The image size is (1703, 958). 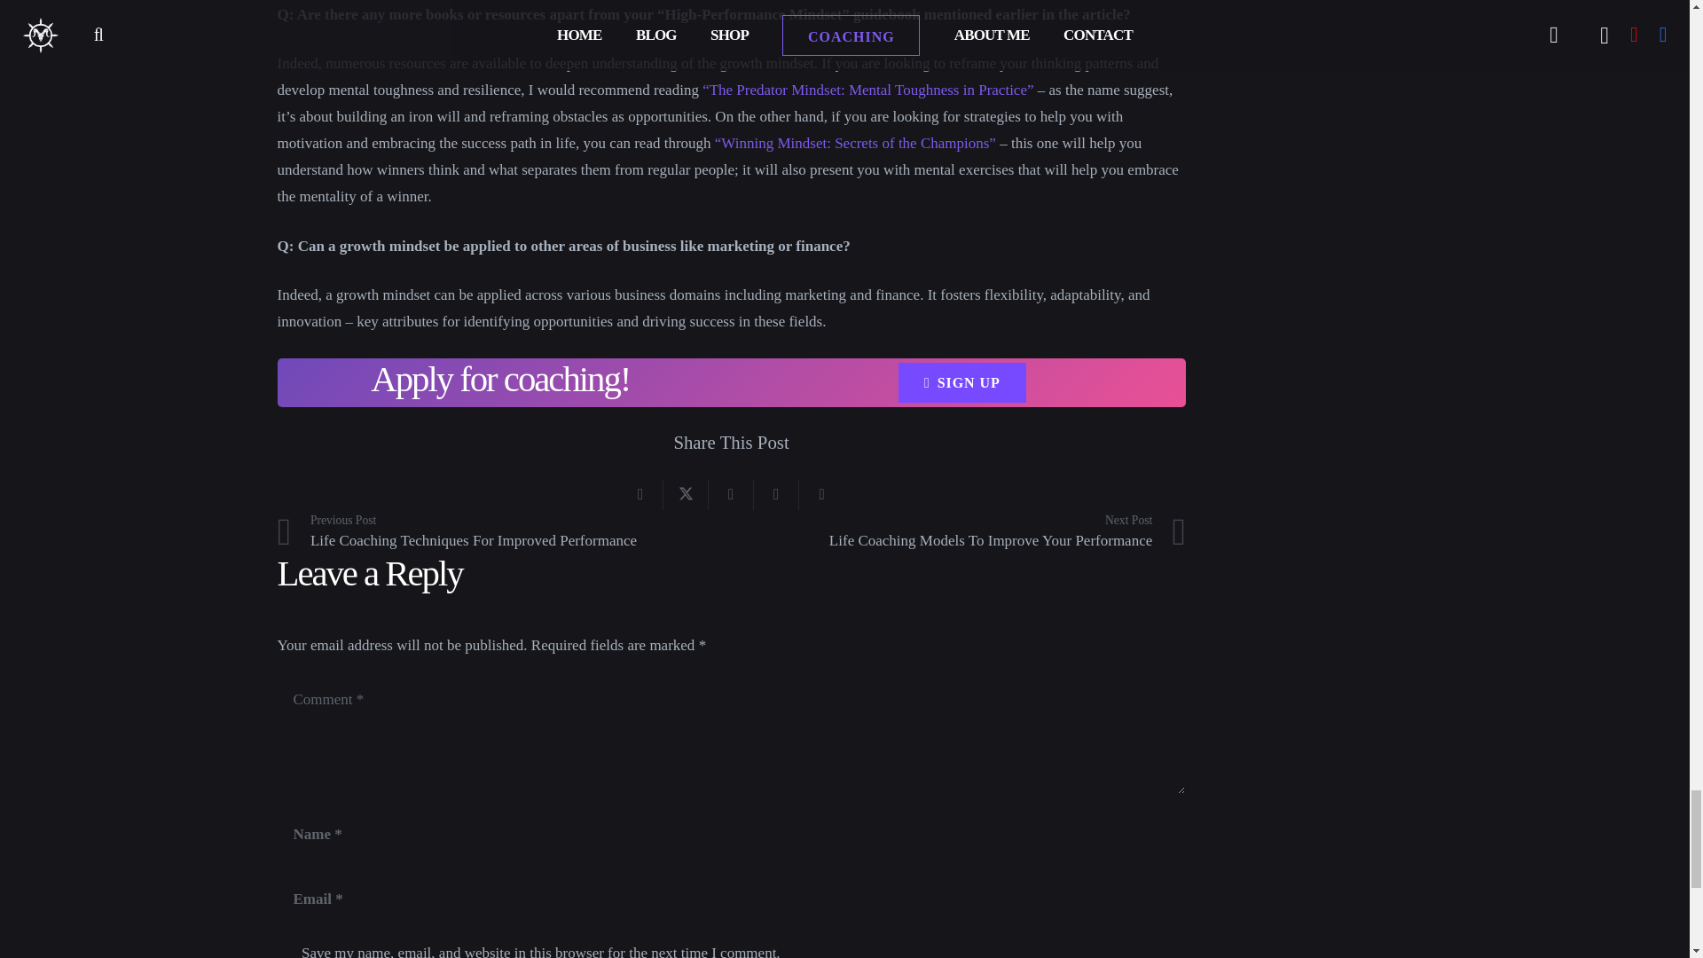 What do you see at coordinates (958, 532) in the screenshot?
I see `Life Coaching Models To Improve Your Performance` at bounding box center [958, 532].